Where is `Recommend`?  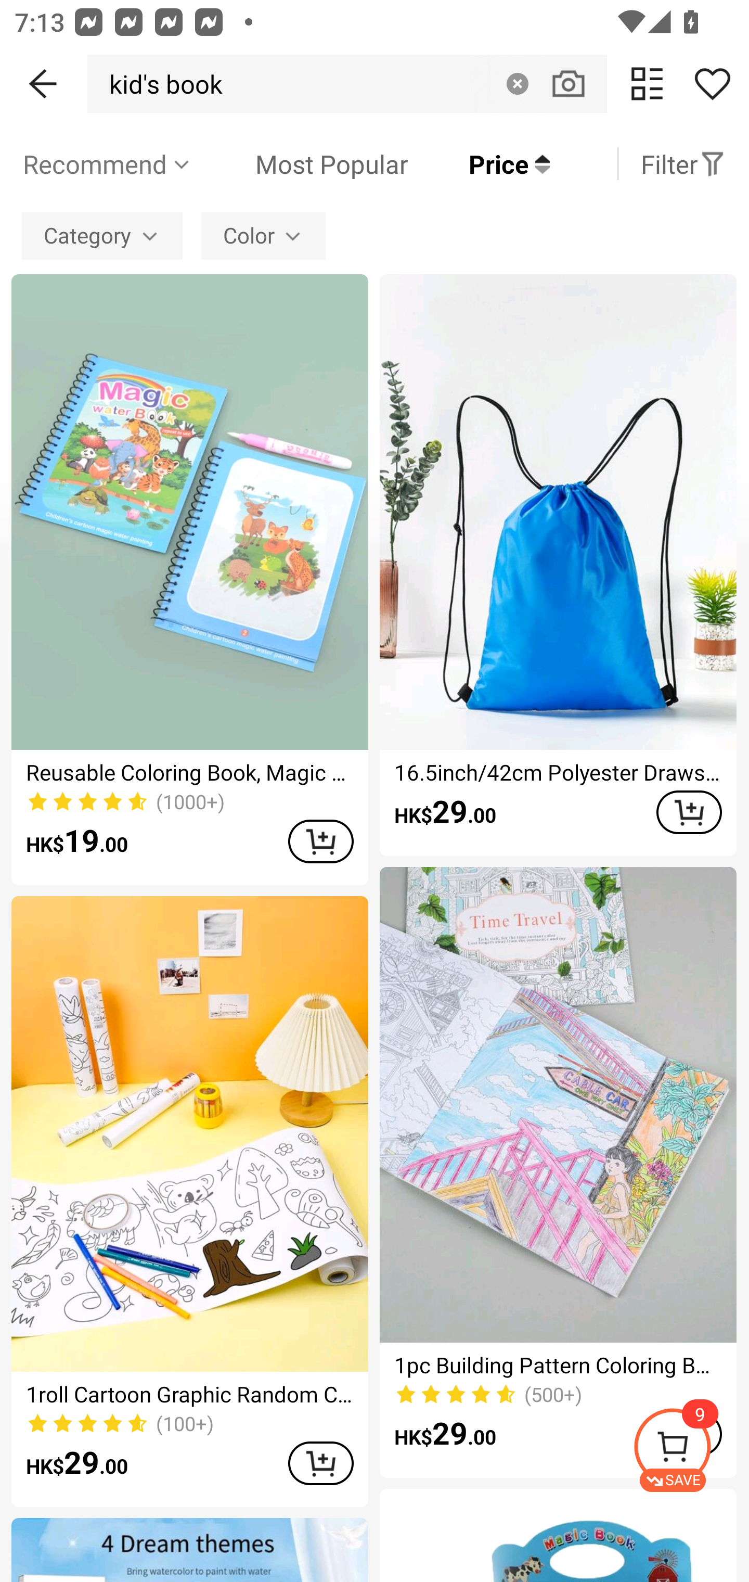 Recommend is located at coordinates (107, 163).